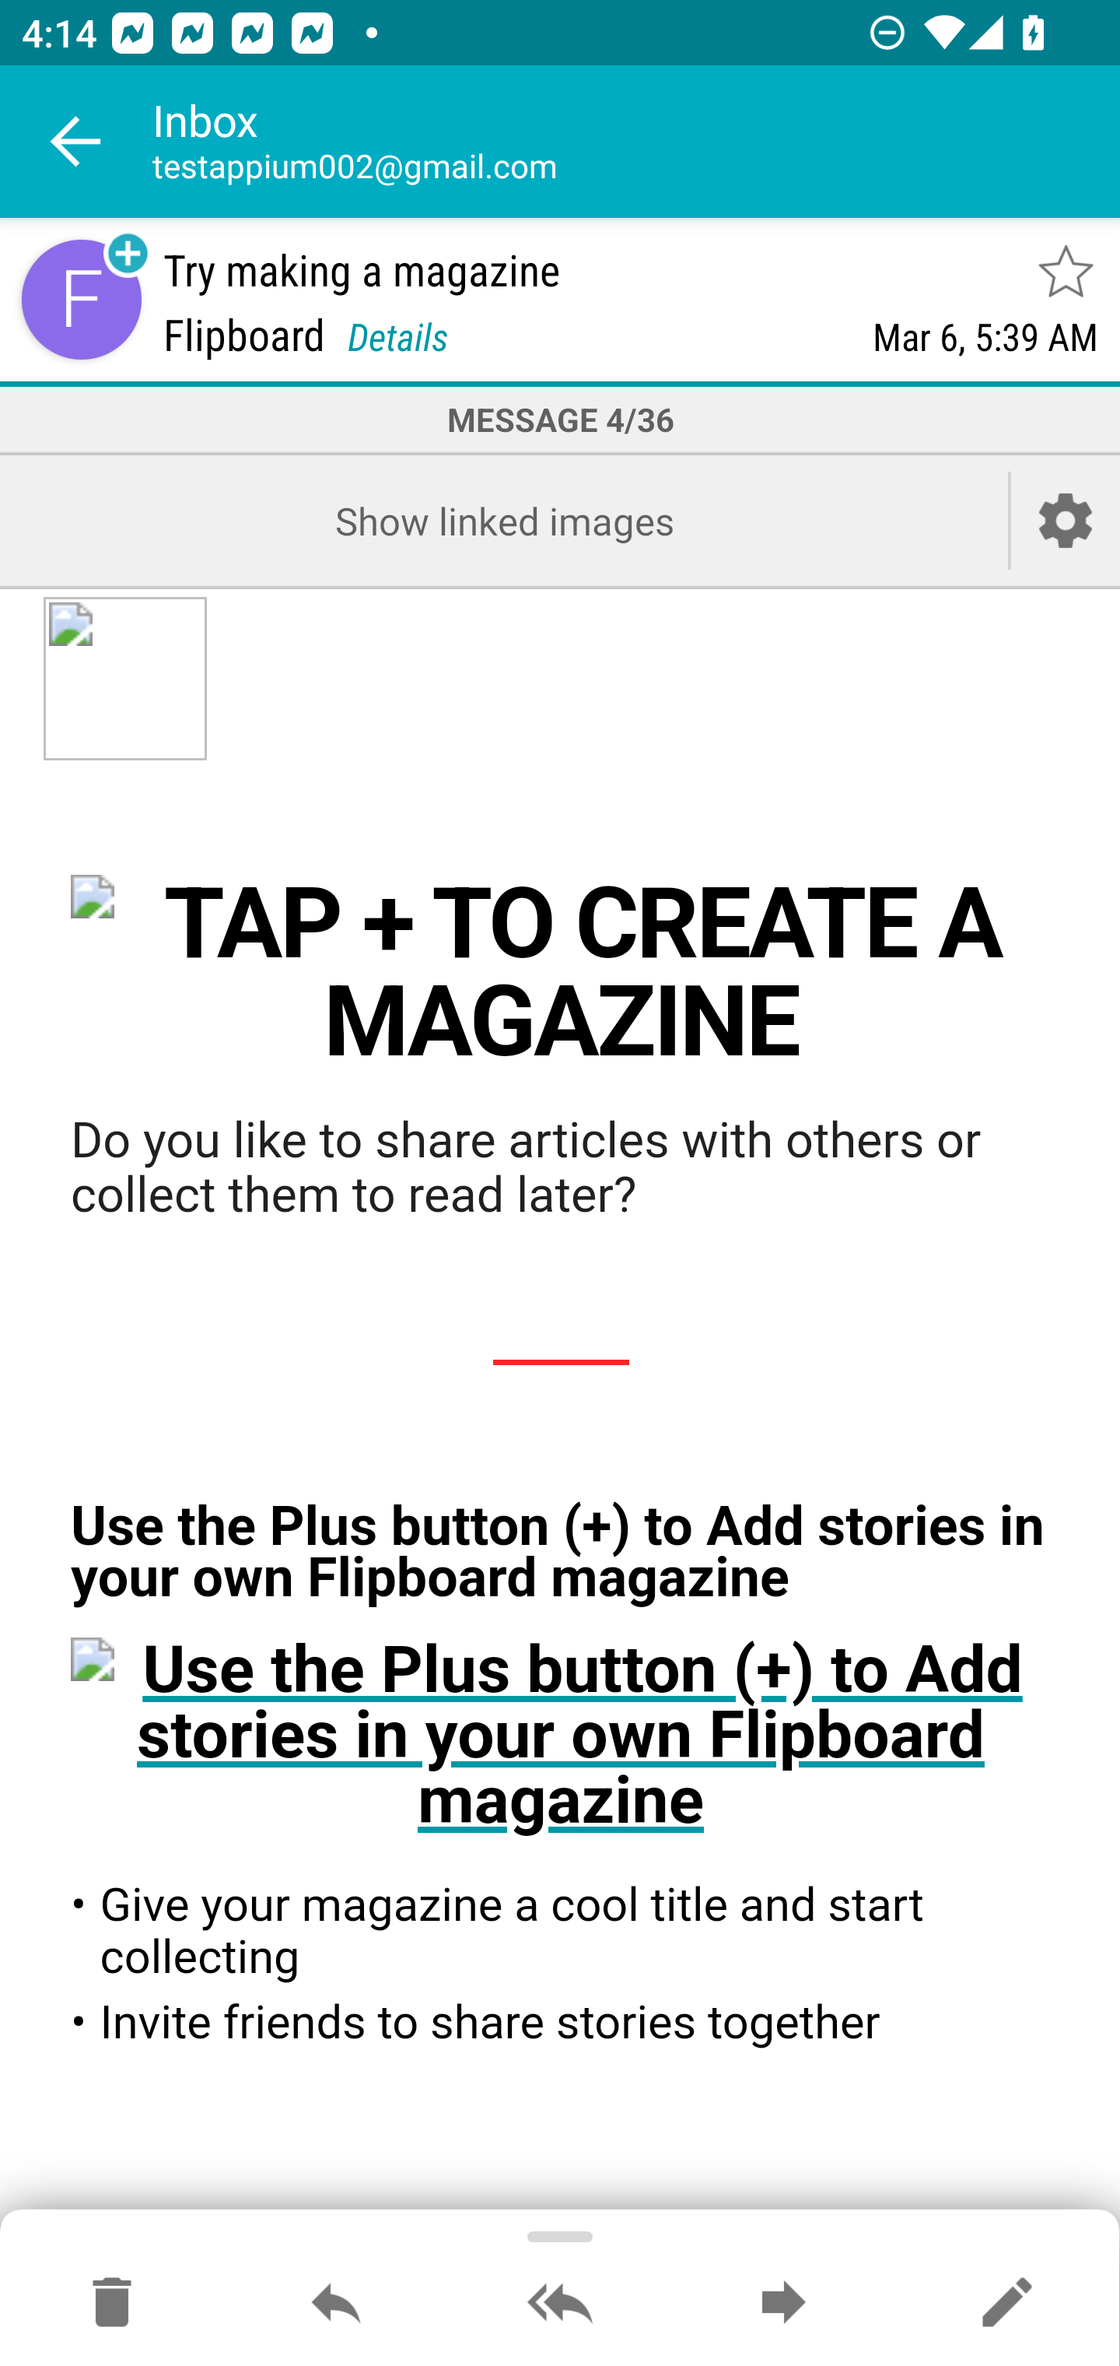  Describe the element at coordinates (636, 142) in the screenshot. I see `Inbox testappium002@gmail.com` at that location.